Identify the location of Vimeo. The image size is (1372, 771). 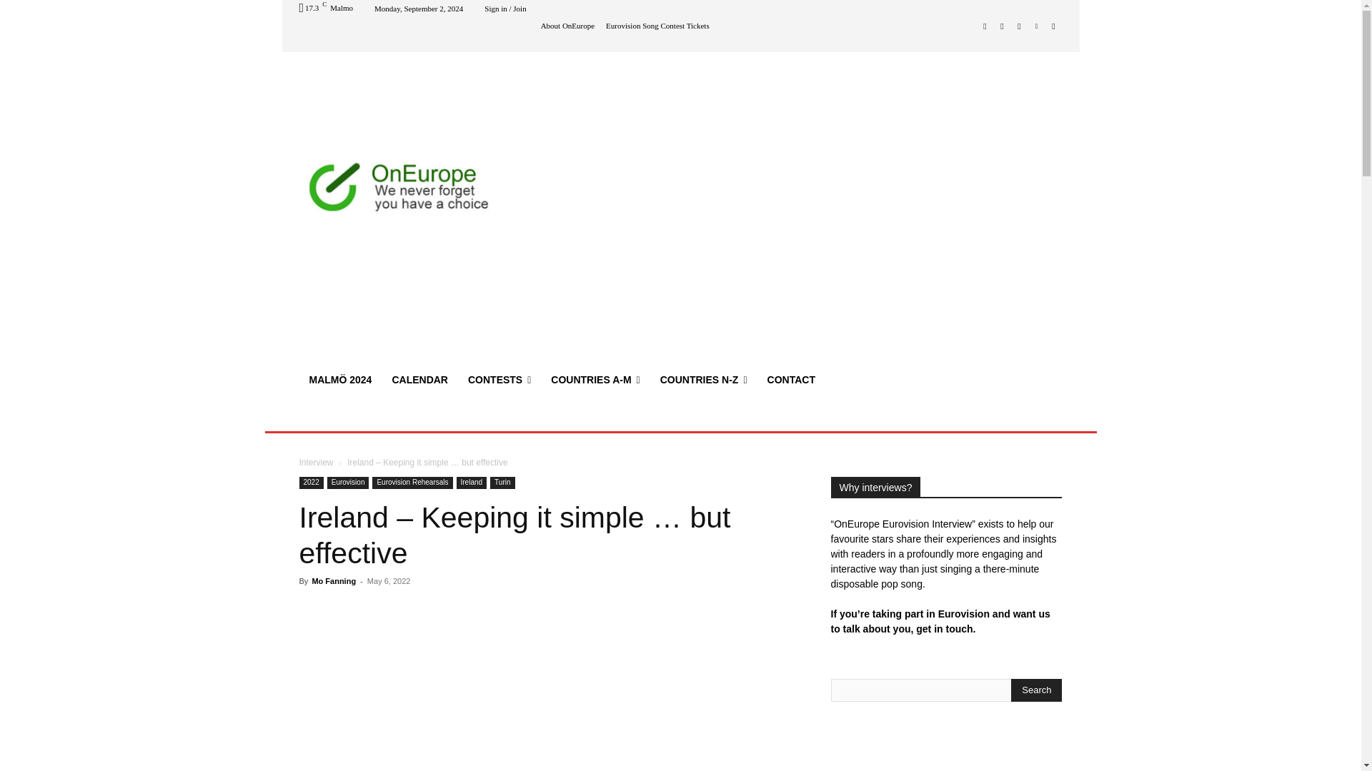
(1036, 25).